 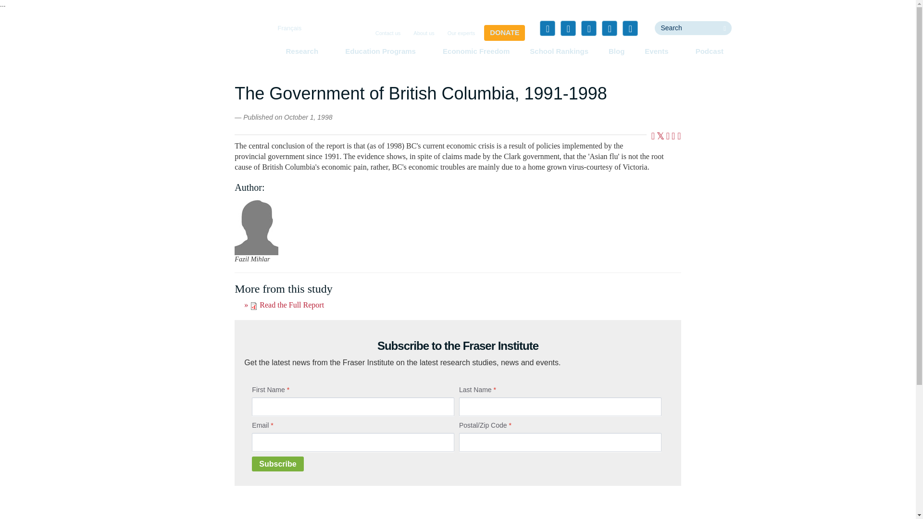 I want to click on DONATE, so click(x=504, y=33).